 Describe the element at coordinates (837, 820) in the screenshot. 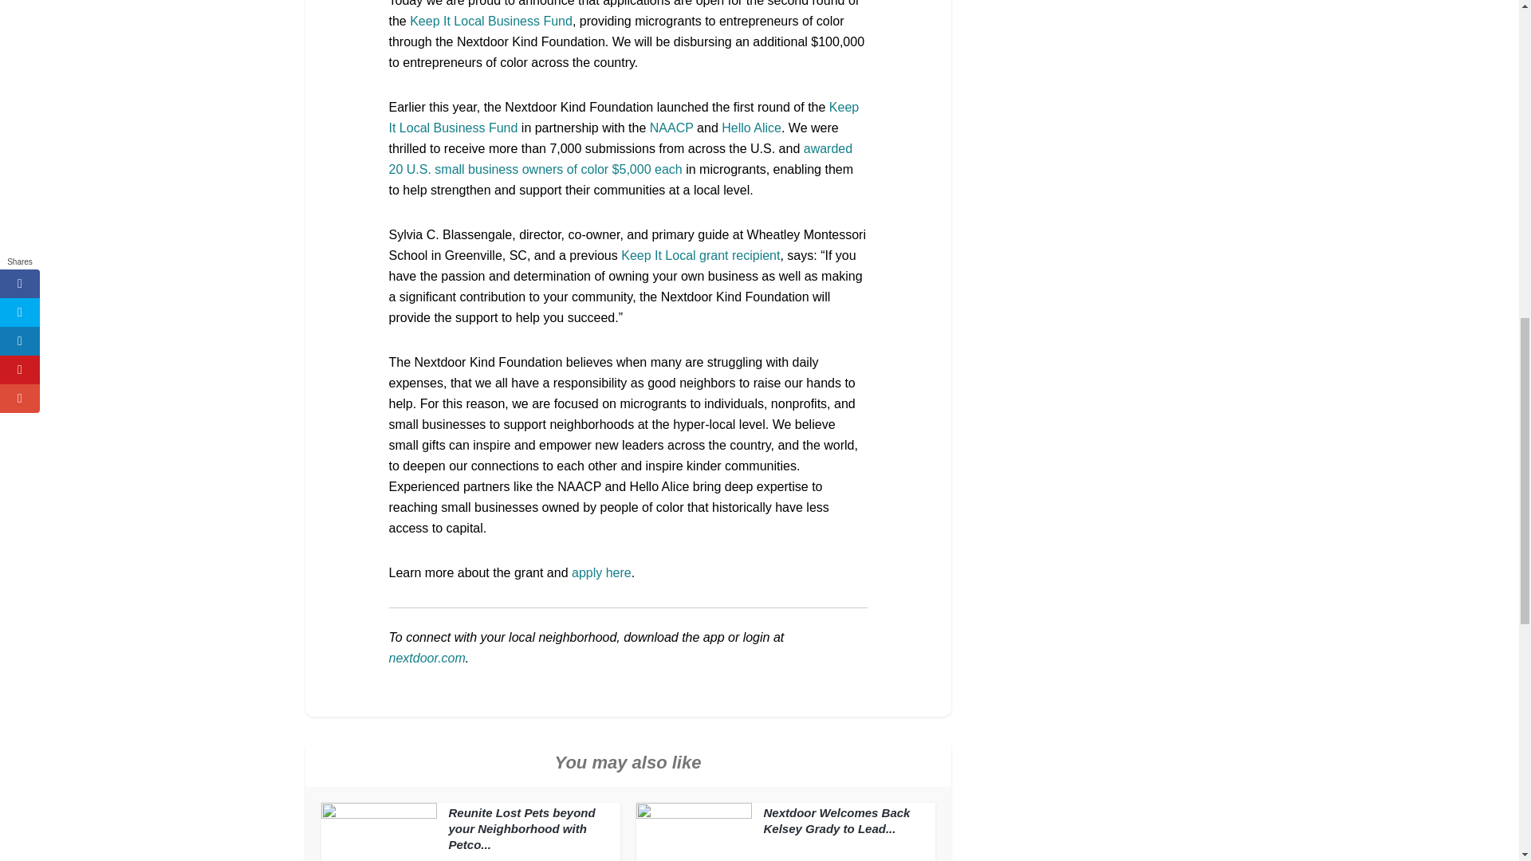

I see `Nextdoor Welcomes Back Kelsey Grady to Lead...` at that location.